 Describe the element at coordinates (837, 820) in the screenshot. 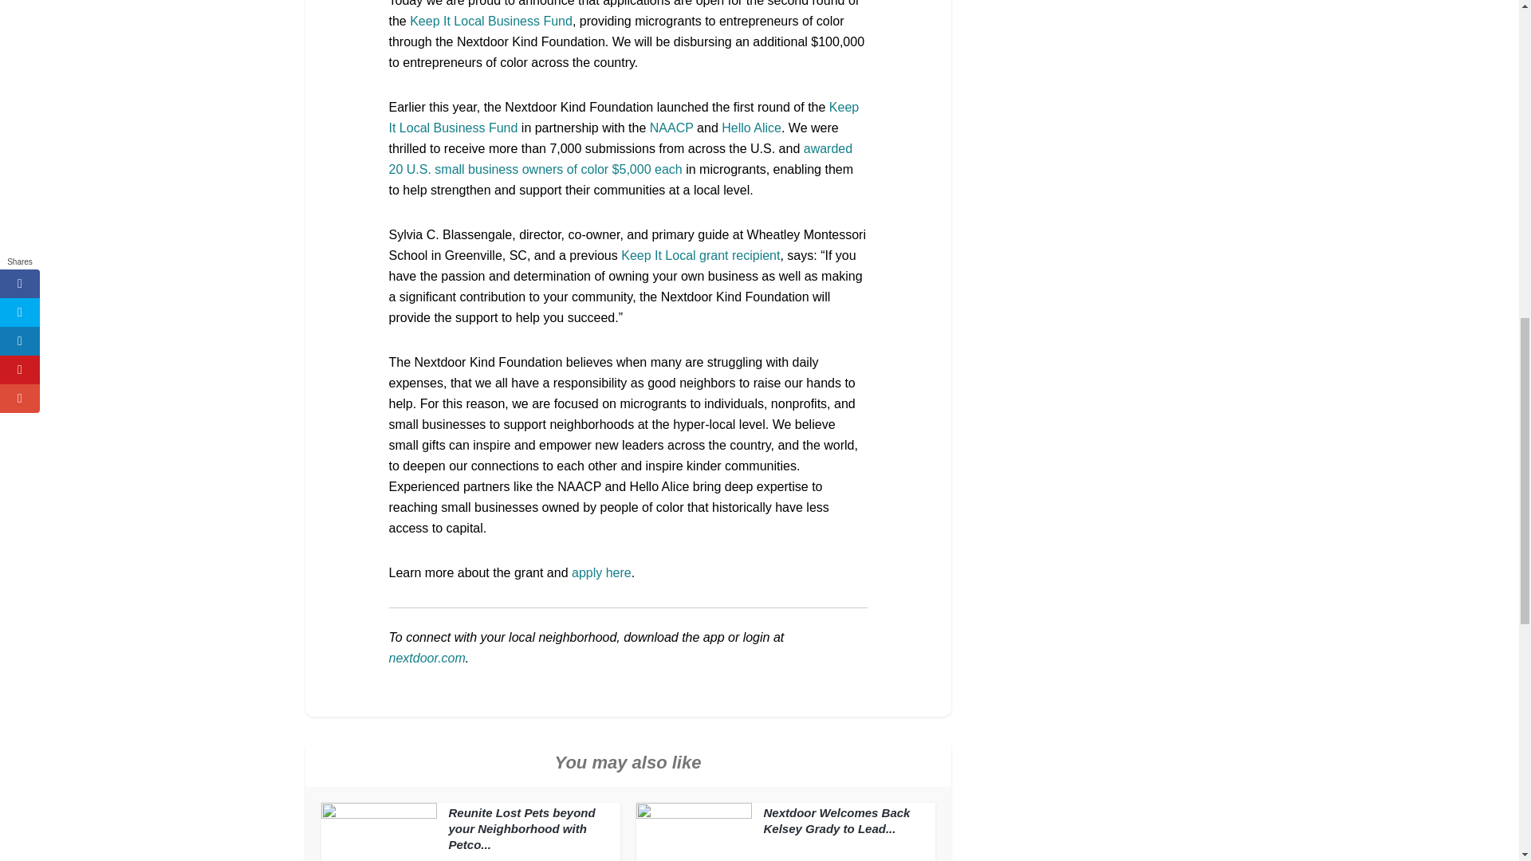

I see `Nextdoor Welcomes Back Kelsey Grady to Lead...` at that location.